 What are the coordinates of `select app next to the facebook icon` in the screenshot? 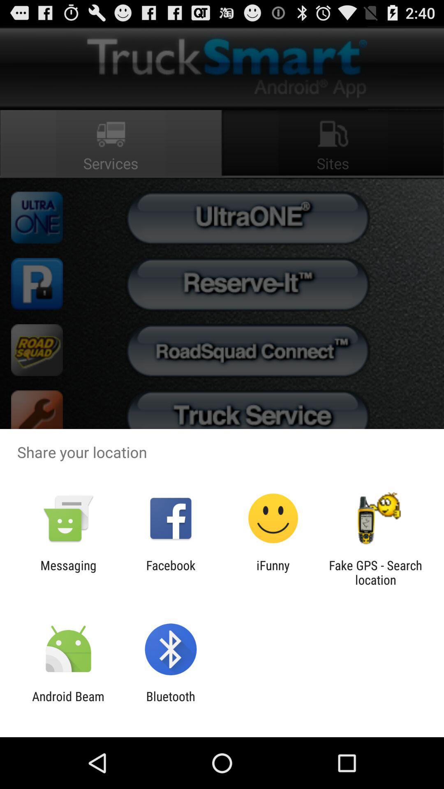 It's located at (68, 572).